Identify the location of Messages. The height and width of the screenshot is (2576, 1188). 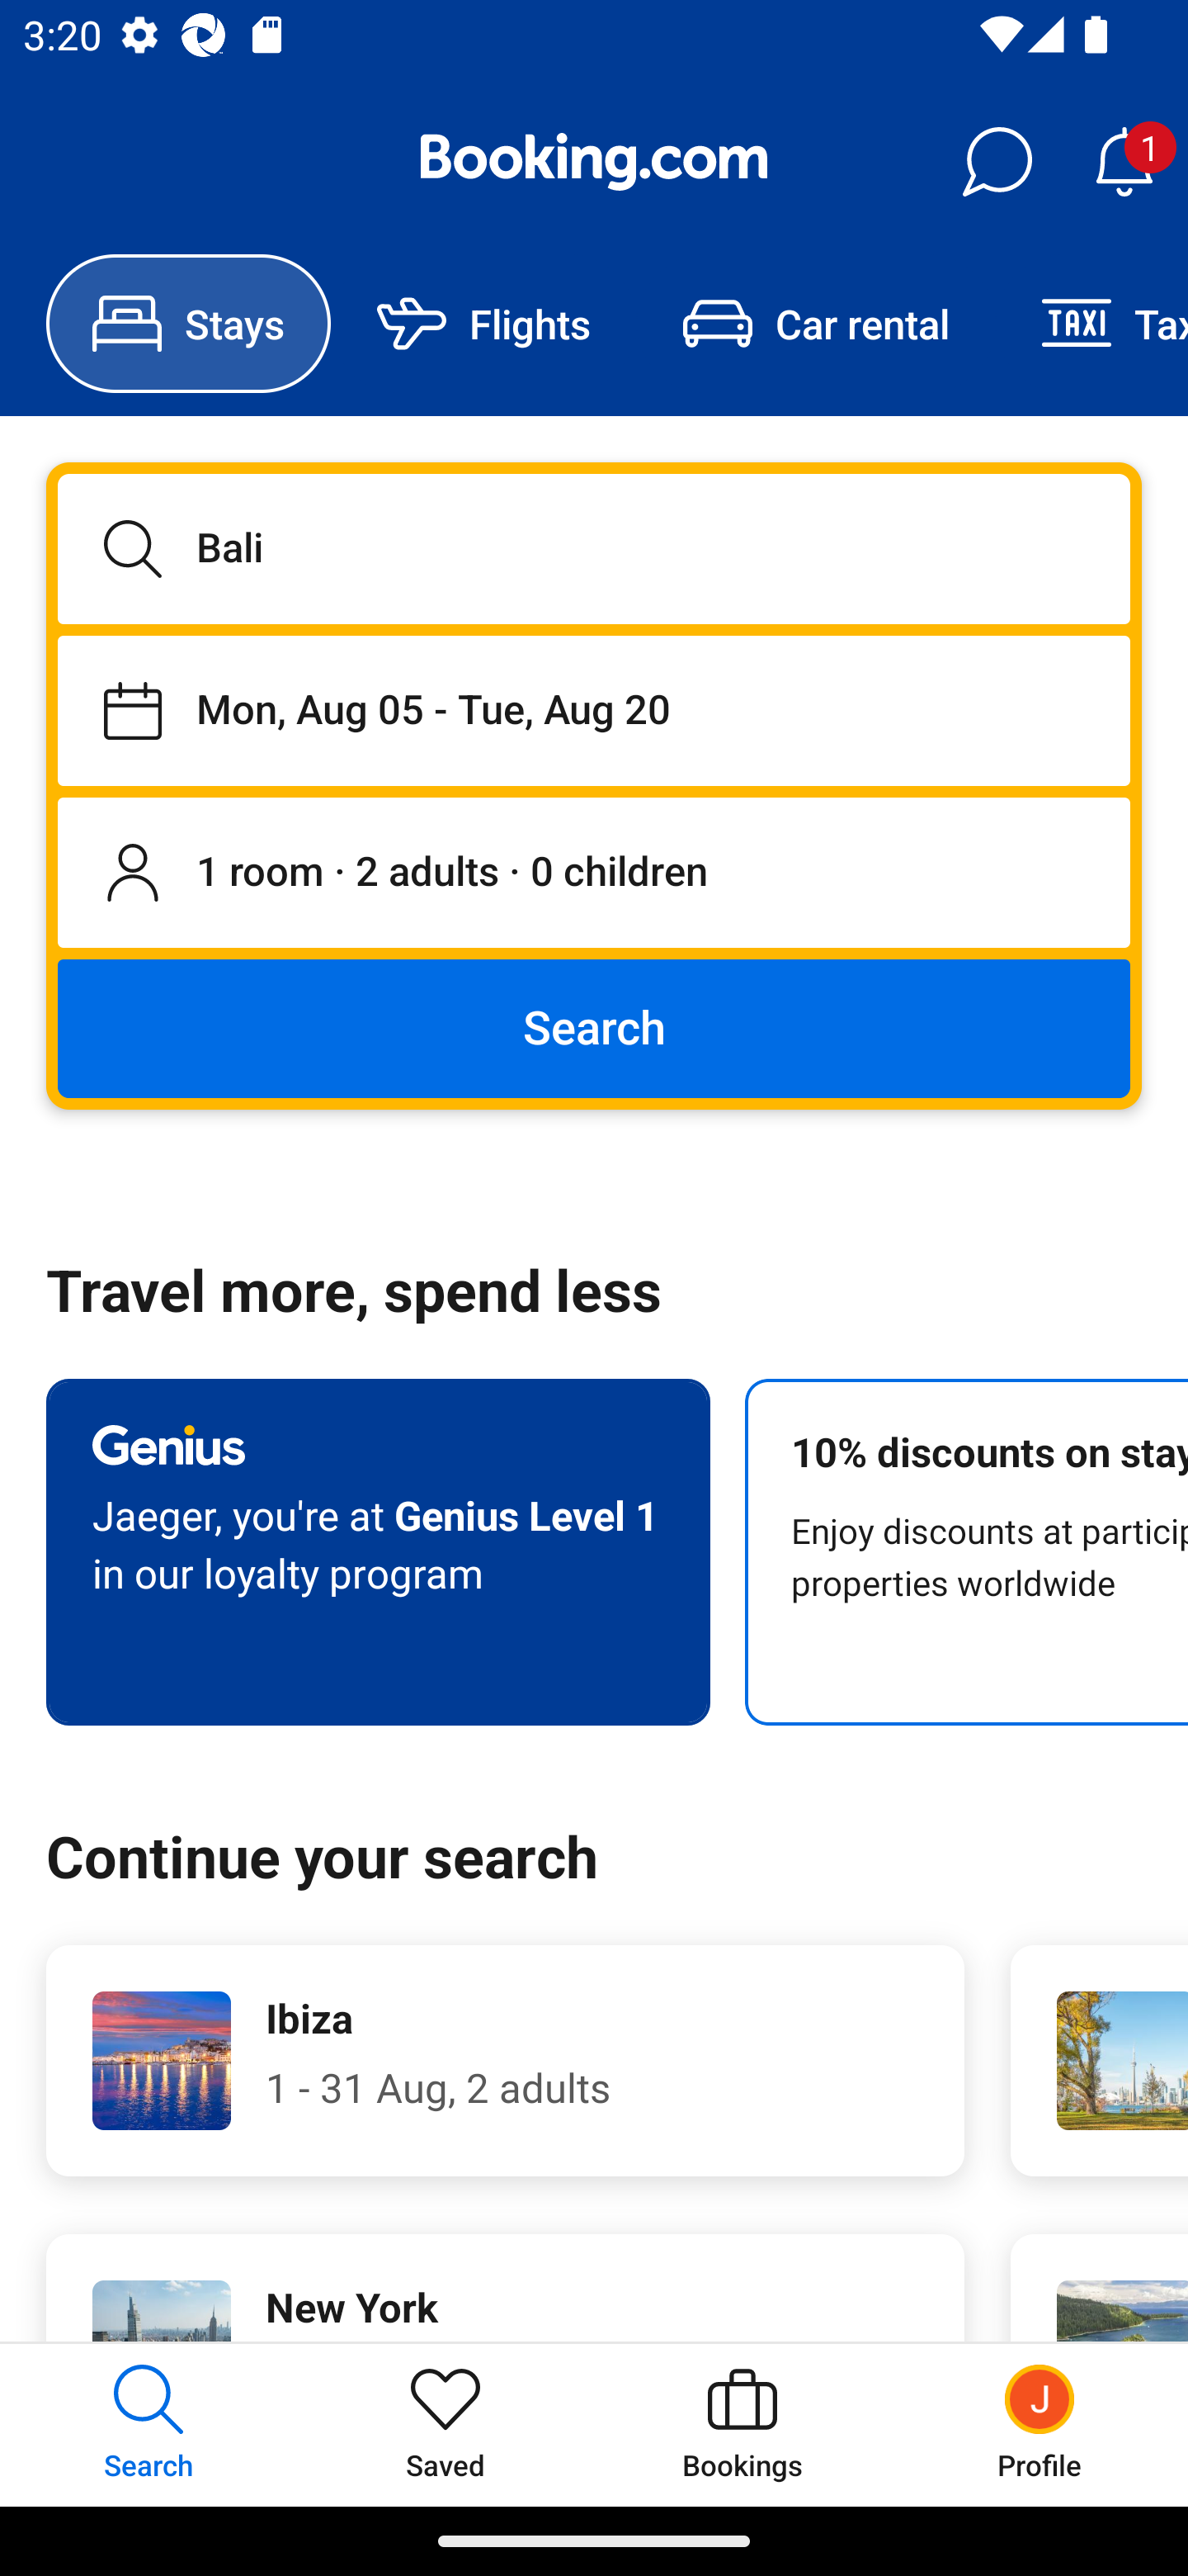
(997, 162).